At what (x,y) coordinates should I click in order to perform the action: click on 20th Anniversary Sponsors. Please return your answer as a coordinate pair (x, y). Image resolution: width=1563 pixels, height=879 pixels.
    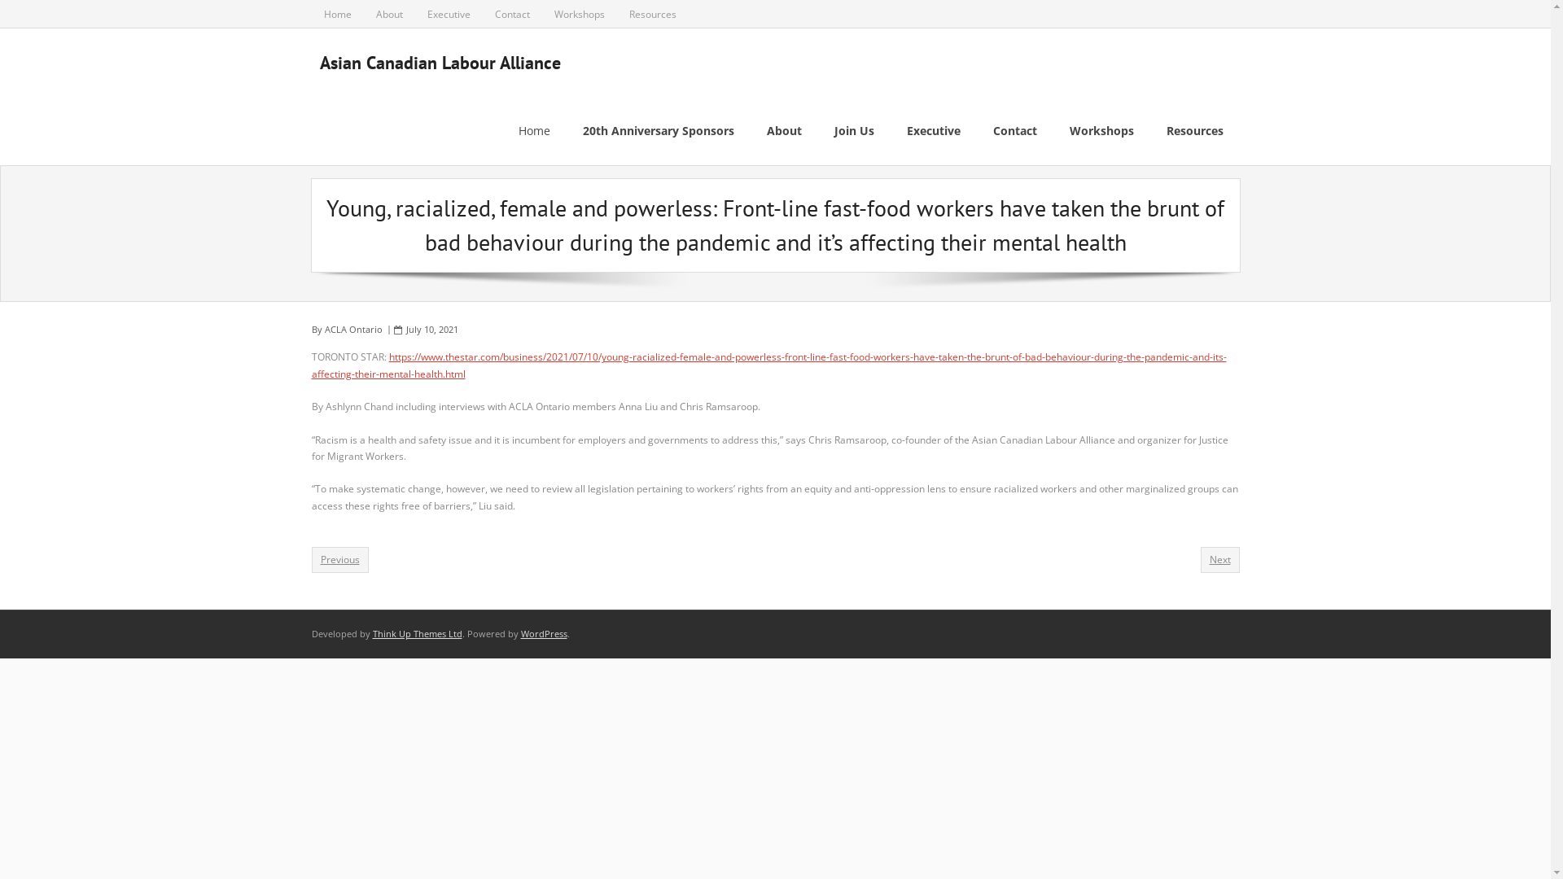
    Looking at the image, I should click on (659, 131).